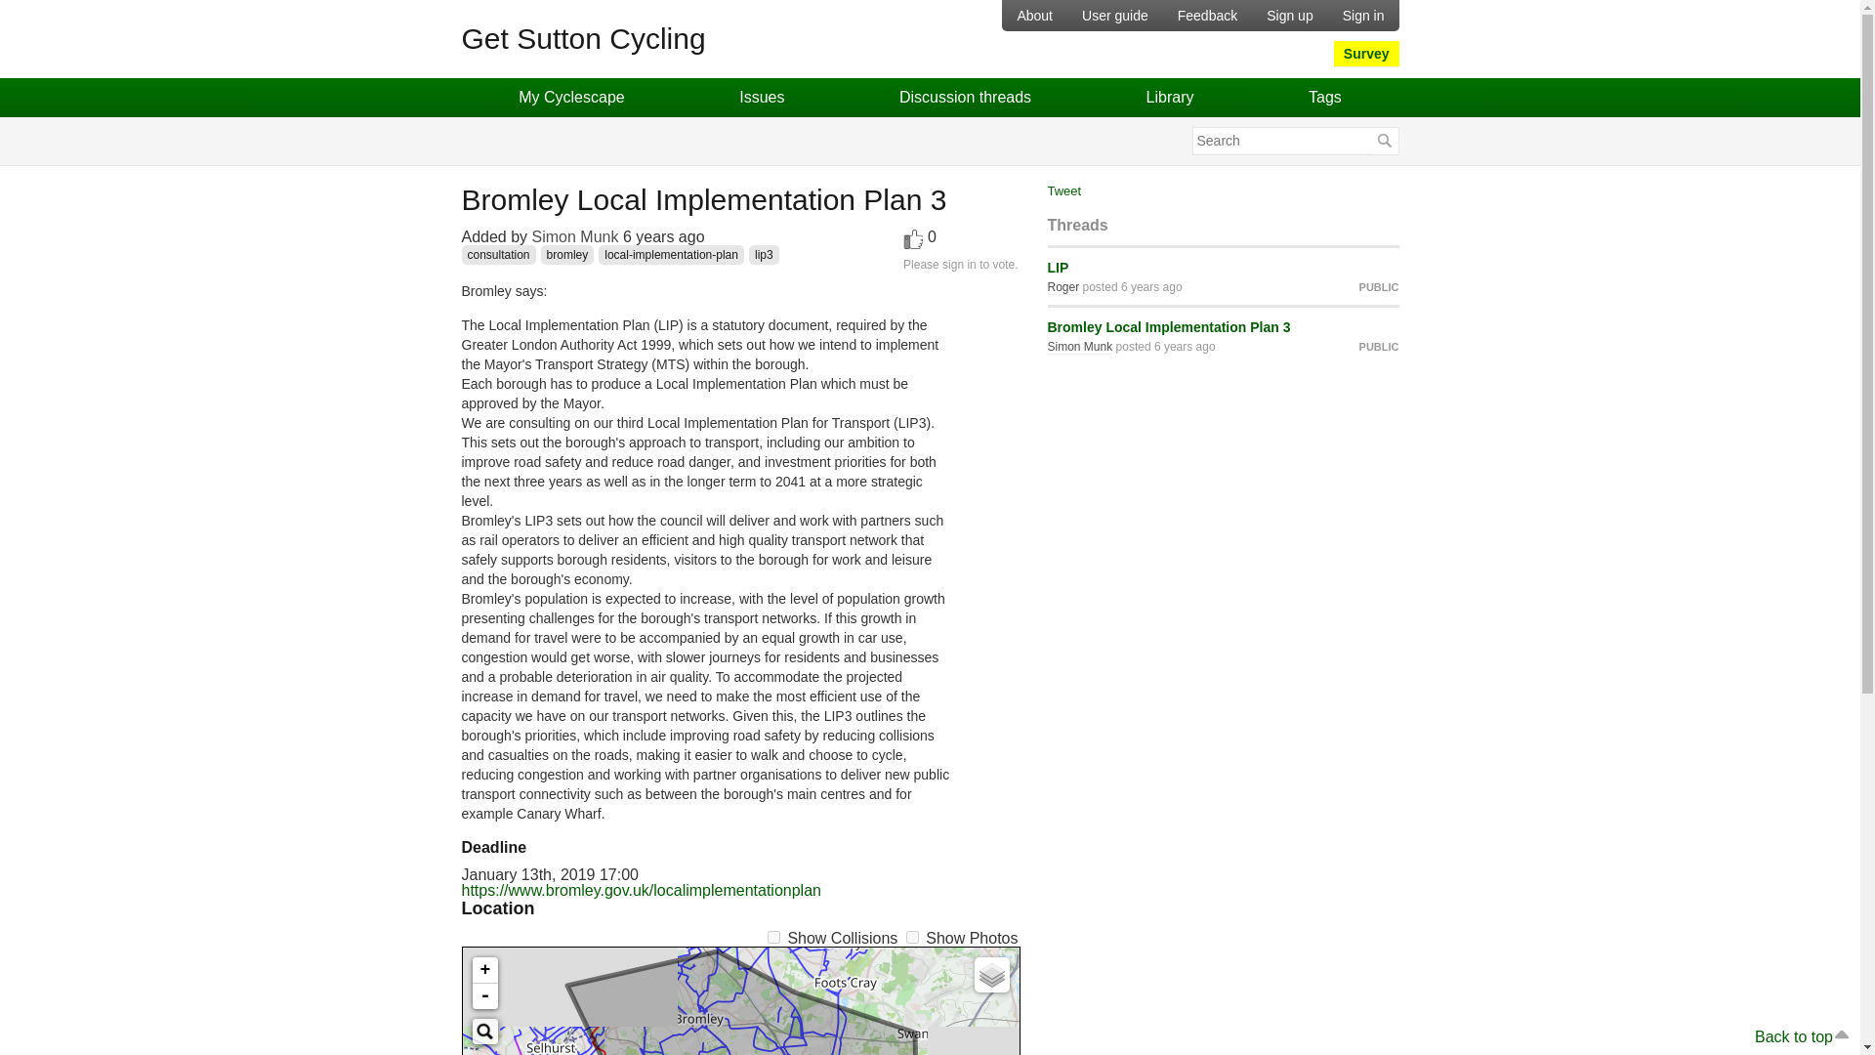 The height and width of the screenshot is (1055, 1875). What do you see at coordinates (773, 936) in the screenshot?
I see `1` at bounding box center [773, 936].